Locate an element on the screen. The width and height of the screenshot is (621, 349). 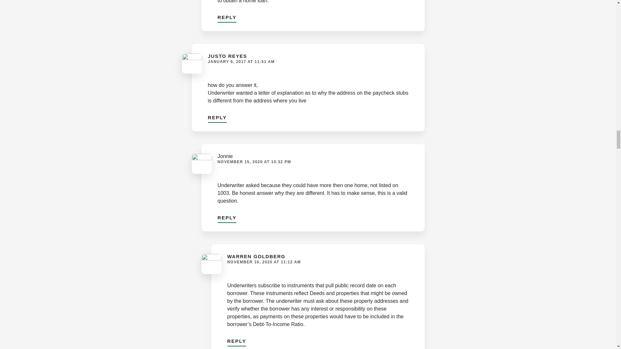
WARREN GOLDBERG is located at coordinates (256, 257).